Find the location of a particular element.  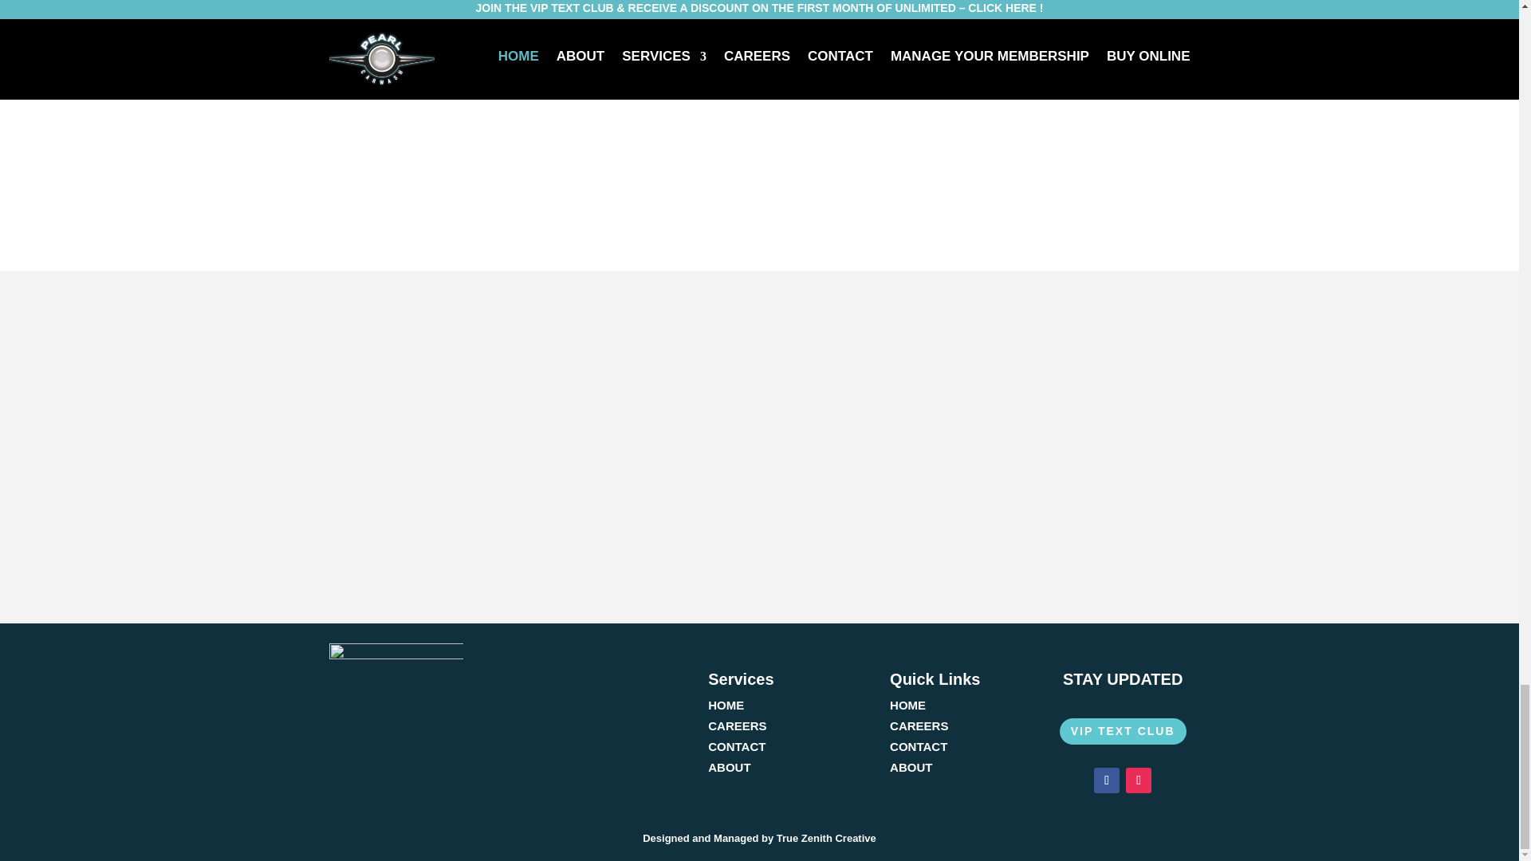

Follow on Facebook is located at coordinates (1107, 780).